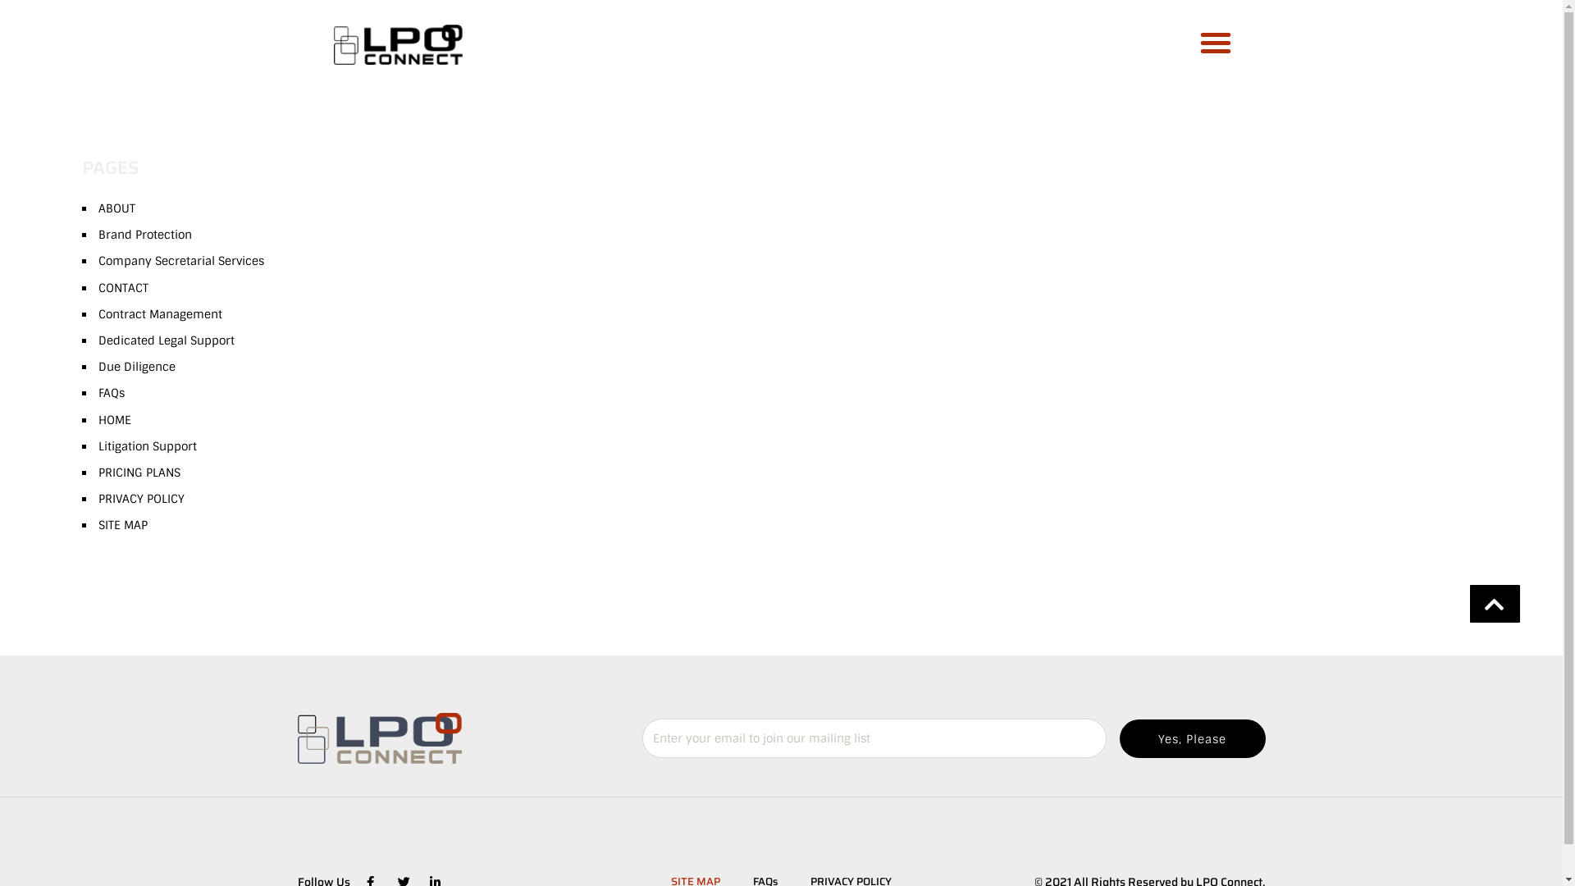  I want to click on PRIVACY POLICY, so click(141, 499).